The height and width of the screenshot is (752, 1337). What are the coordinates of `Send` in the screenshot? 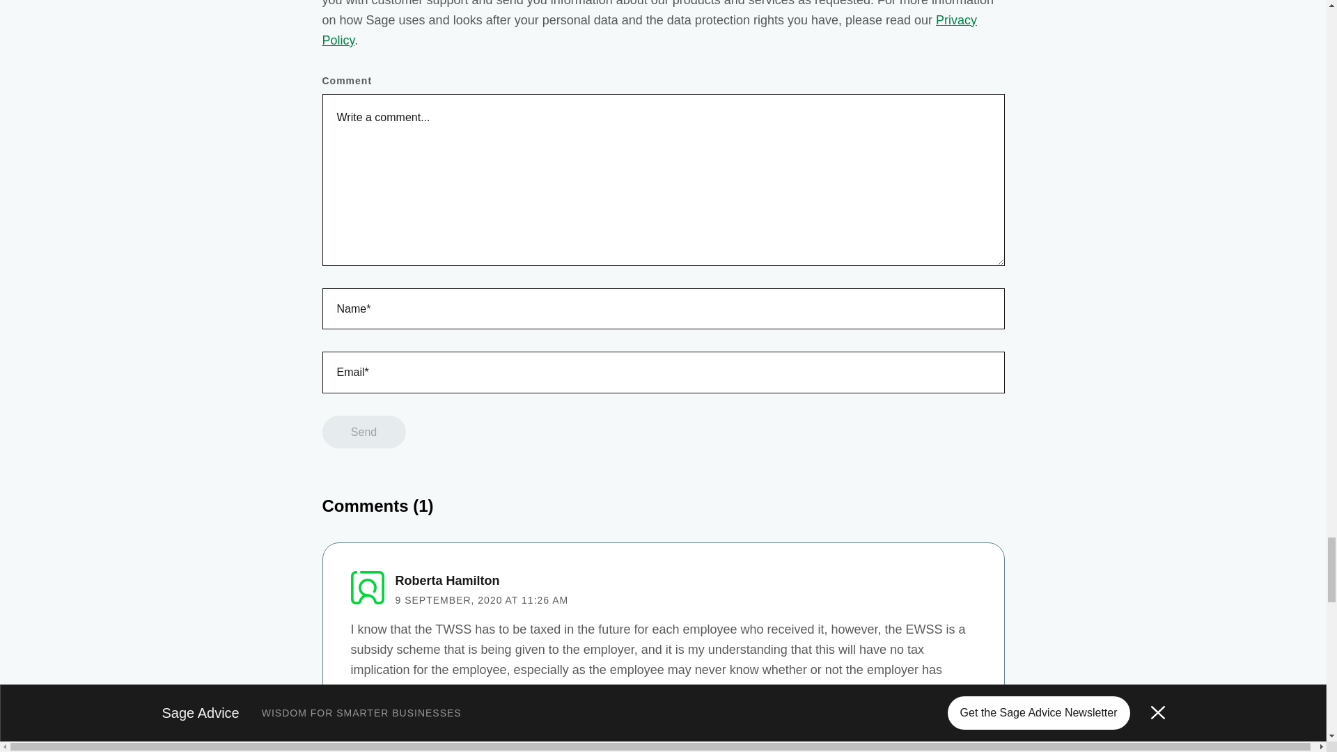 It's located at (363, 432).